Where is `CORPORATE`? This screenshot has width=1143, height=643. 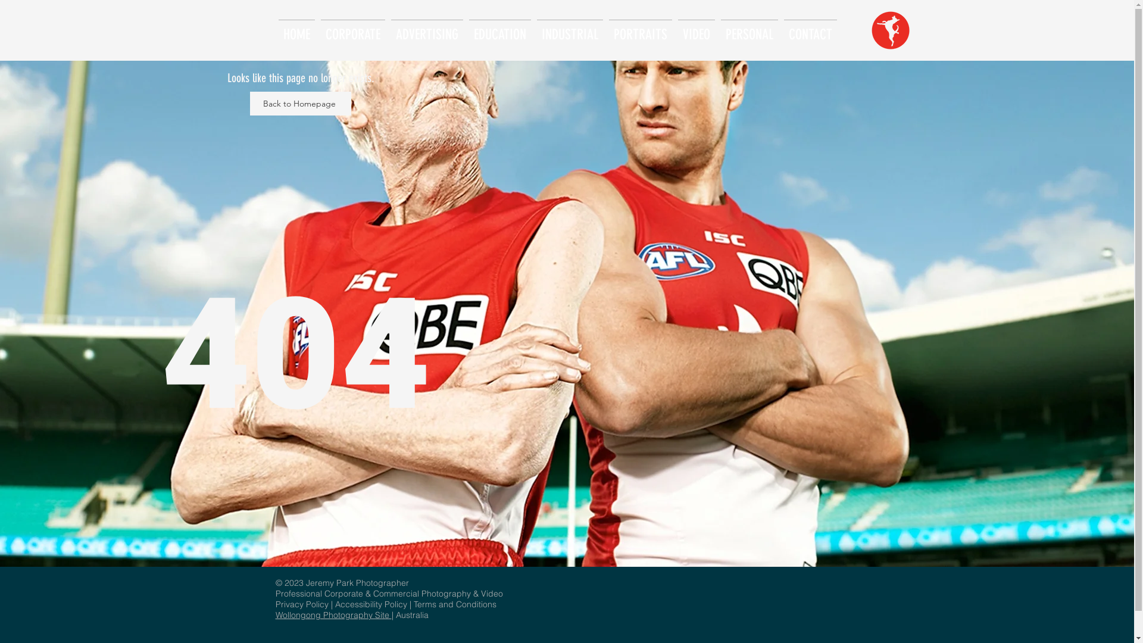
CORPORATE is located at coordinates (353, 30).